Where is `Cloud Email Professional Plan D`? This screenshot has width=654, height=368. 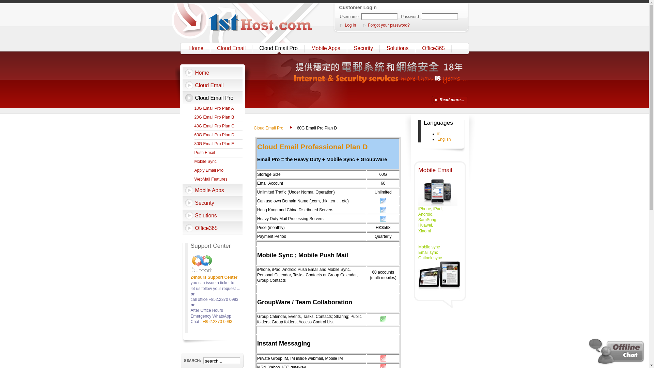 Cloud Email Professional Plan D is located at coordinates (312, 147).